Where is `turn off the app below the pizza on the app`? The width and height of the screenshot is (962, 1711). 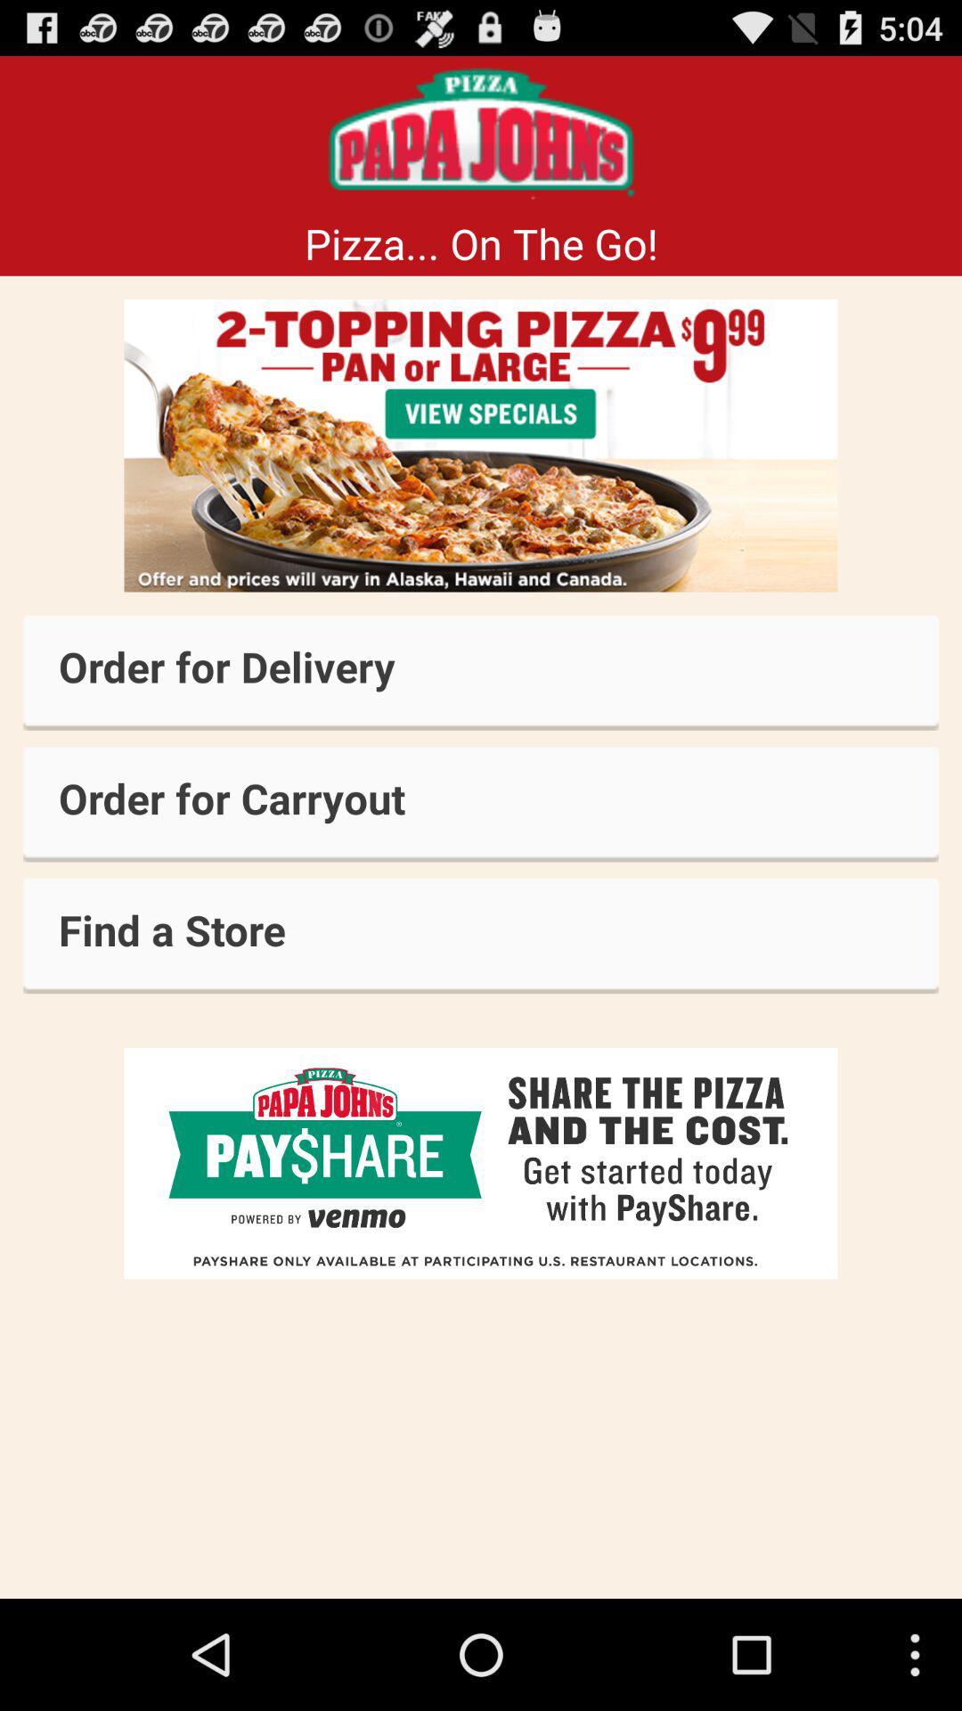
turn off the app below the pizza on the app is located at coordinates (481, 446).